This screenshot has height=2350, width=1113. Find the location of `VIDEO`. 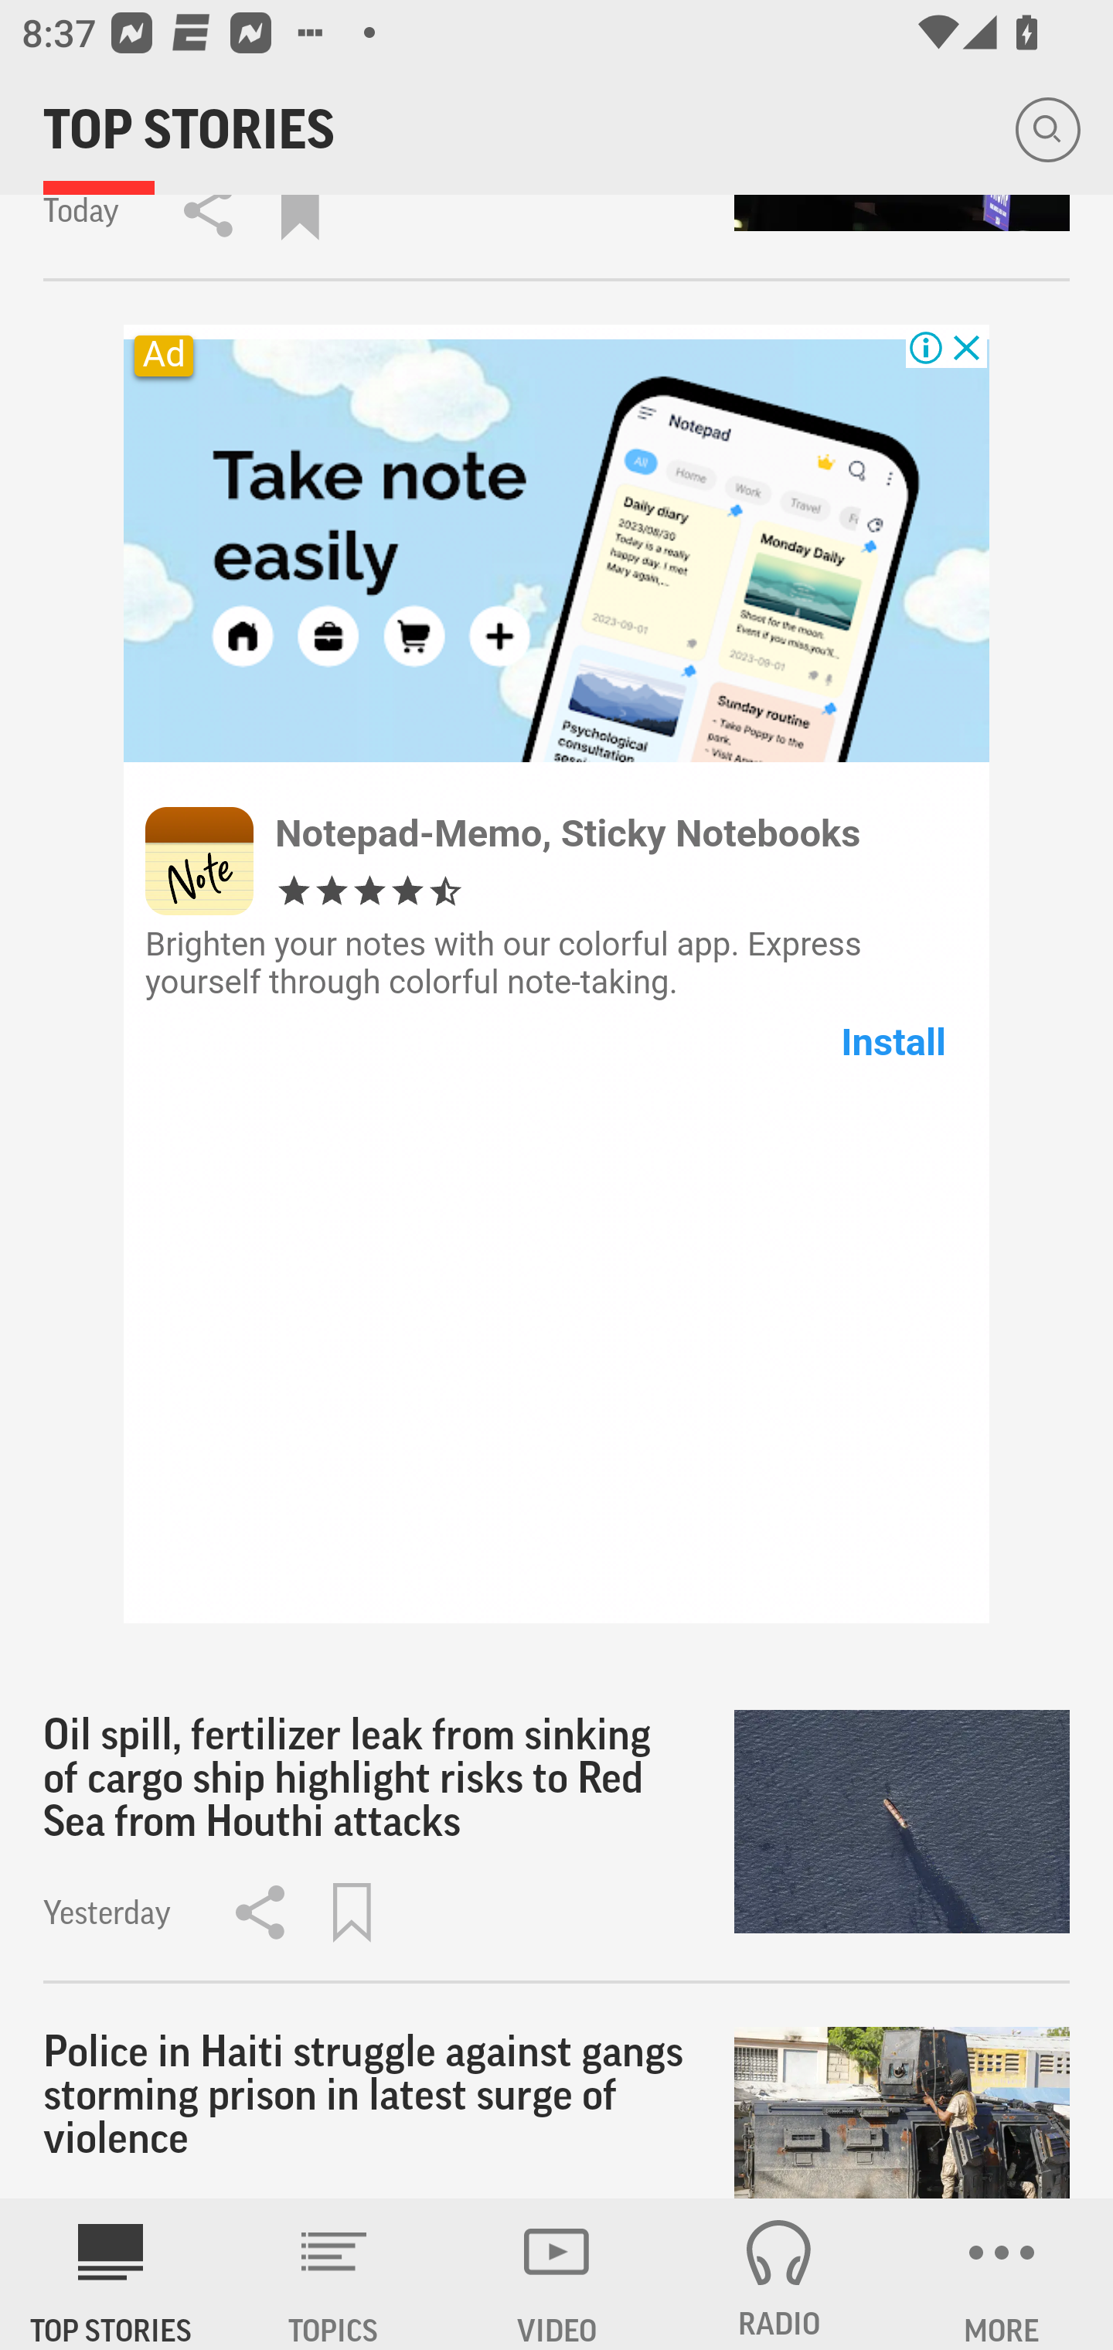

VIDEO is located at coordinates (556, 2274).